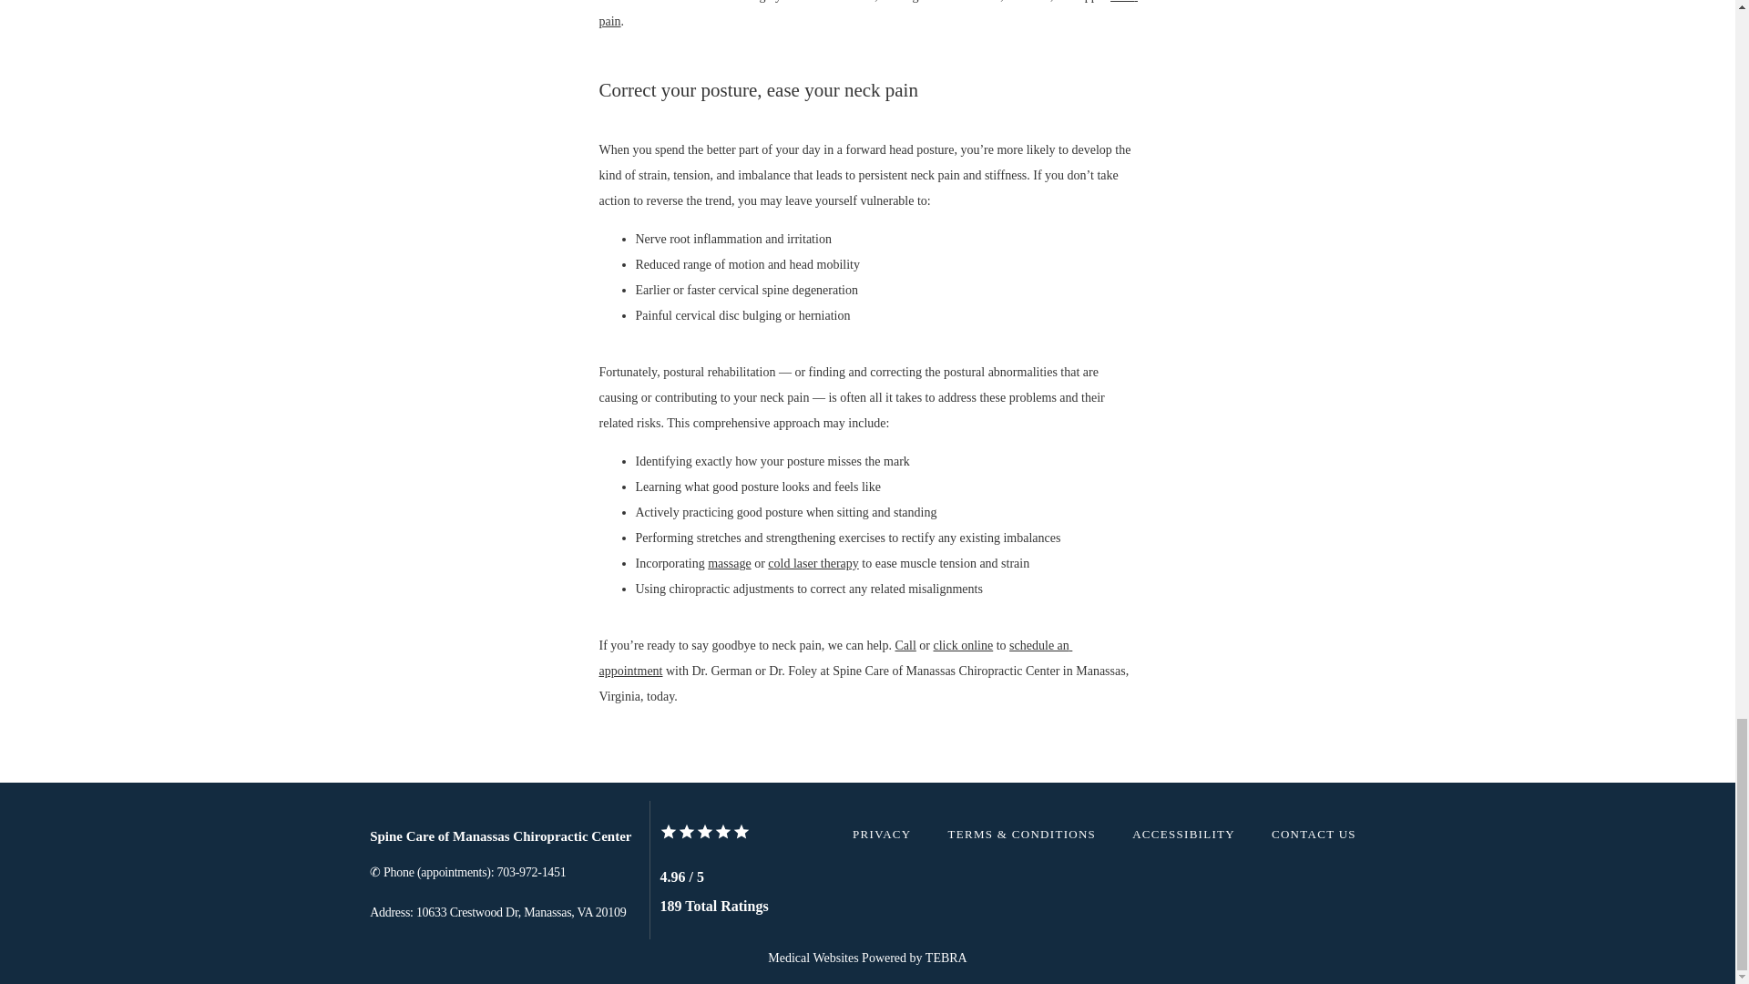  I want to click on CONTACT US, so click(1314, 835).